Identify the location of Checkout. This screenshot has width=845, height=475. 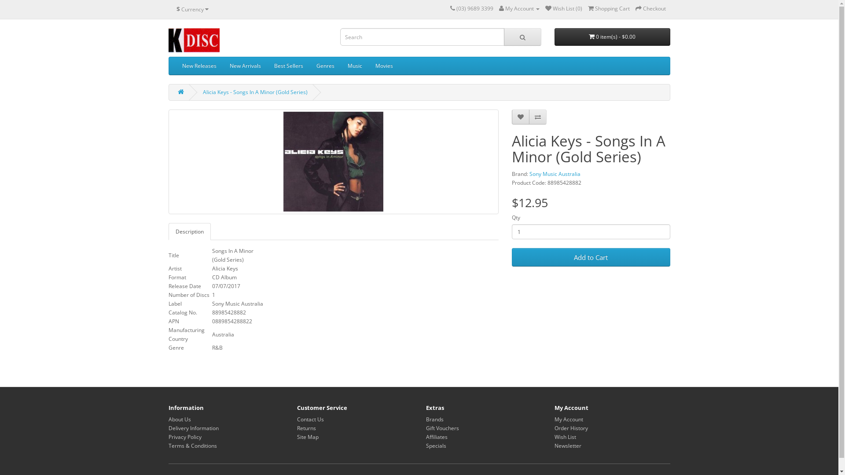
(650, 9).